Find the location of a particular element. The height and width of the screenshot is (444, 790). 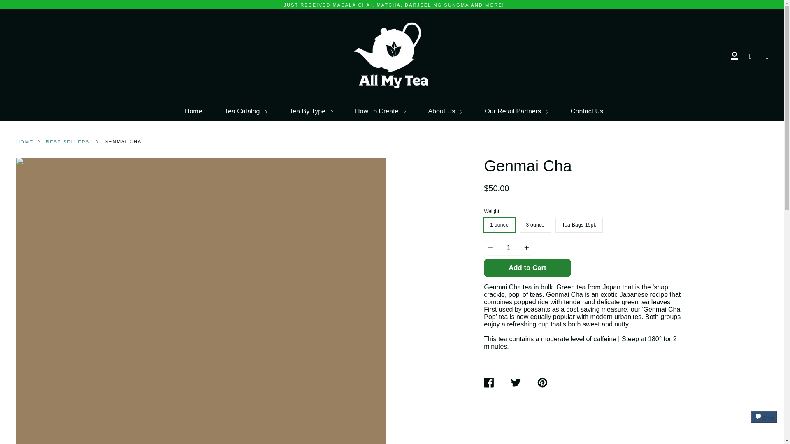

Tea Catalog is located at coordinates (246, 111).